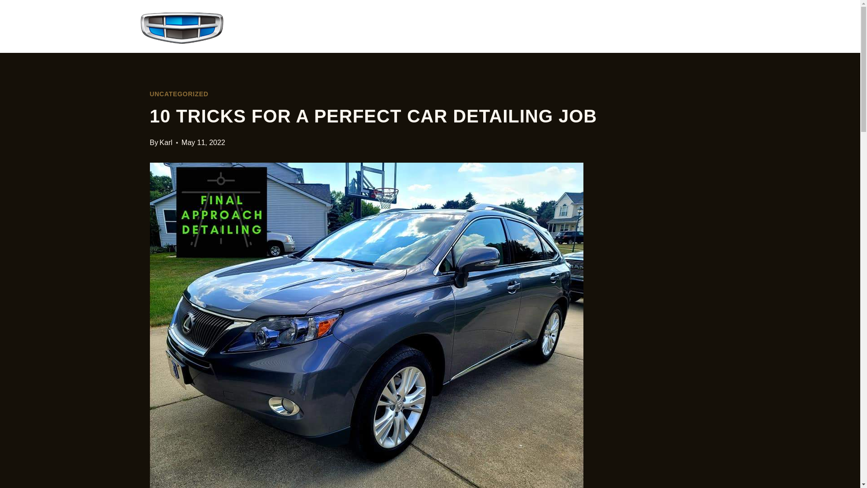  Describe the element at coordinates (165, 142) in the screenshot. I see `Karl` at that location.